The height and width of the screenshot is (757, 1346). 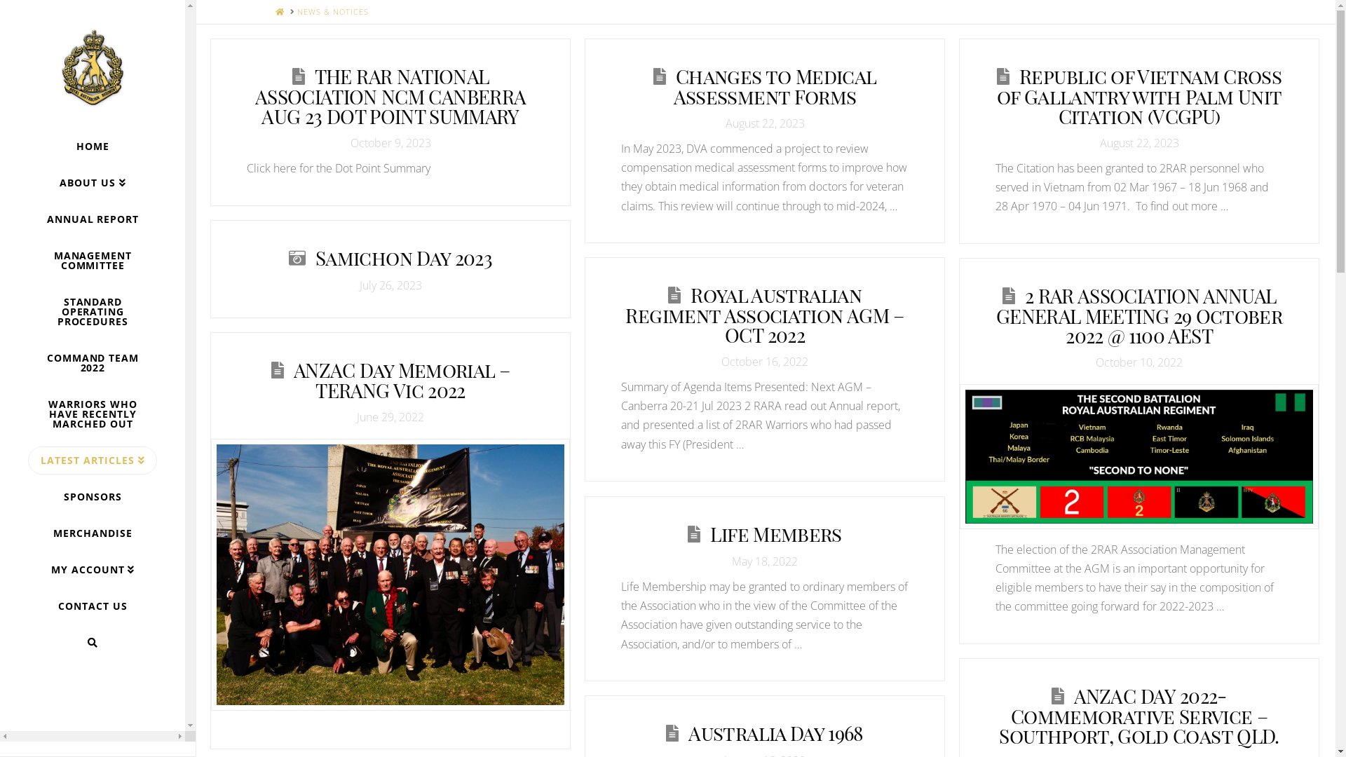 What do you see at coordinates (775, 87) in the screenshot?
I see `Changes to Medical Assessment Forms` at bounding box center [775, 87].